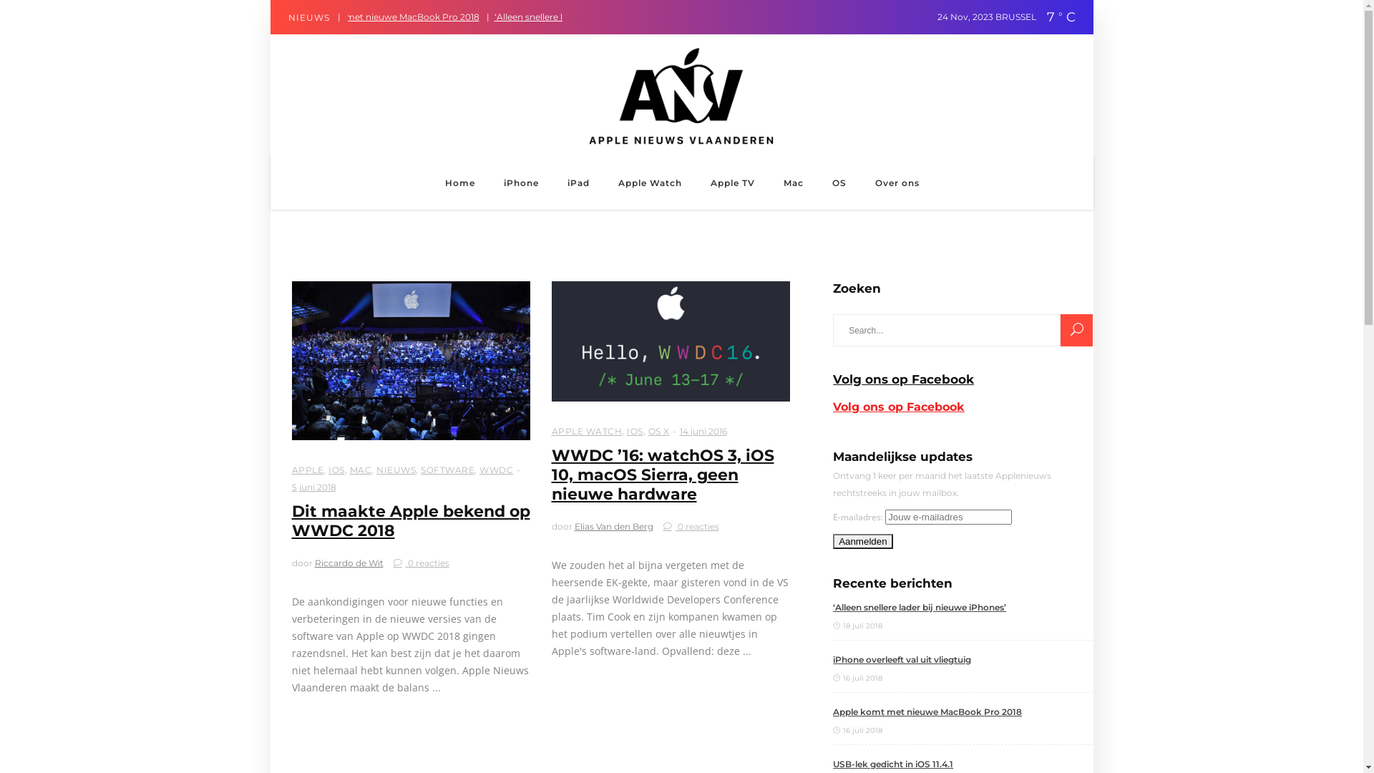 Image resolution: width=1374 pixels, height=773 pixels. I want to click on Search for:, so click(947, 331).